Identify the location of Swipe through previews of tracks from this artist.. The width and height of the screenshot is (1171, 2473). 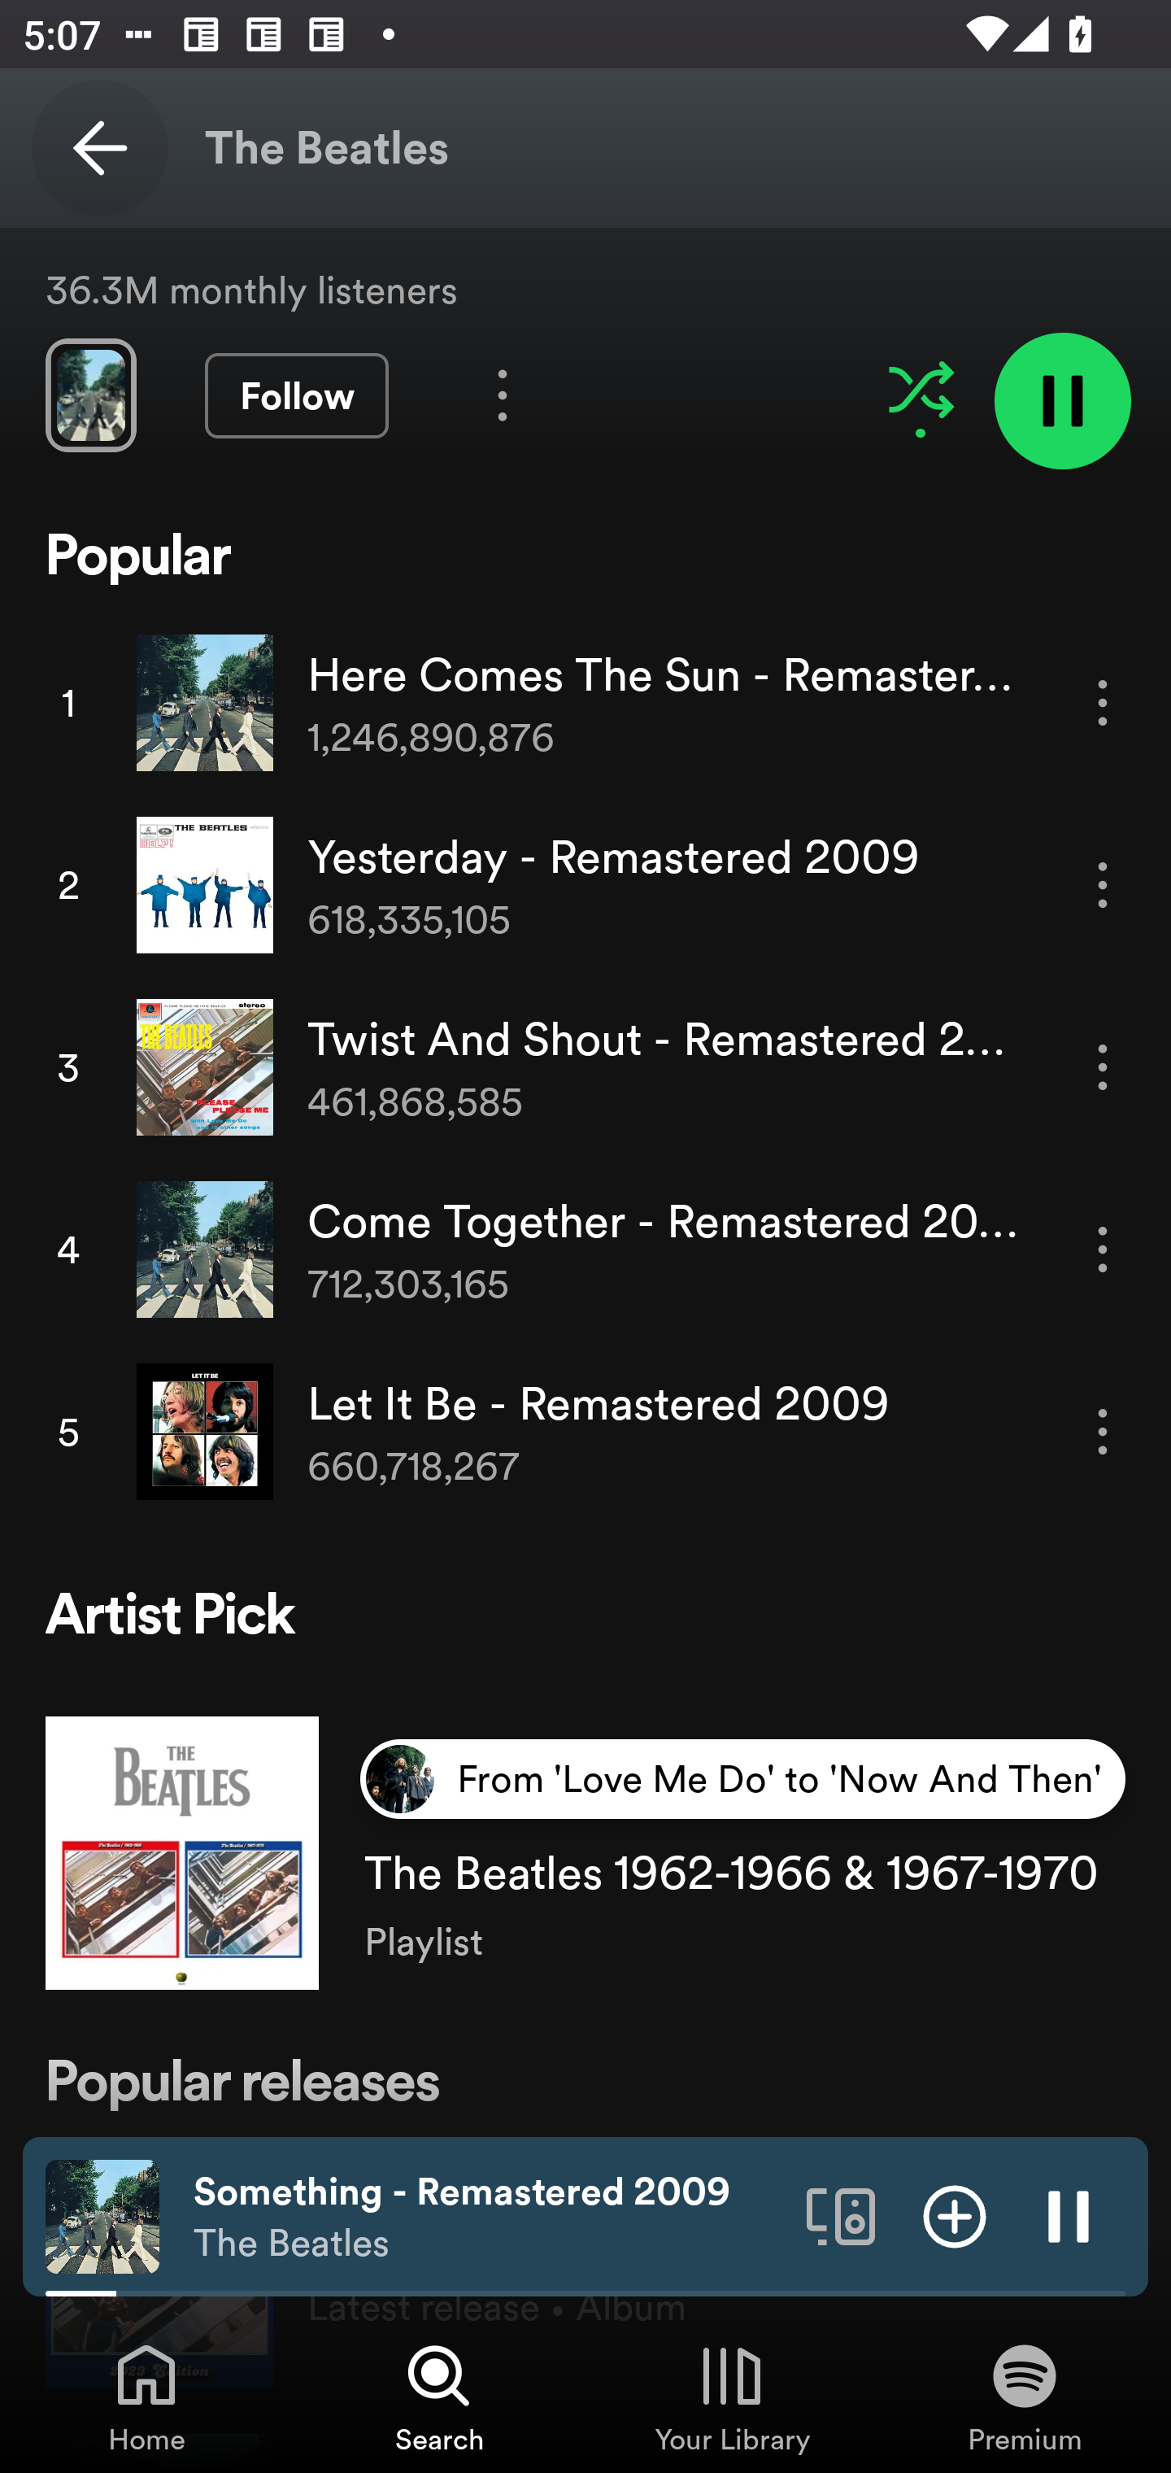
(90, 395).